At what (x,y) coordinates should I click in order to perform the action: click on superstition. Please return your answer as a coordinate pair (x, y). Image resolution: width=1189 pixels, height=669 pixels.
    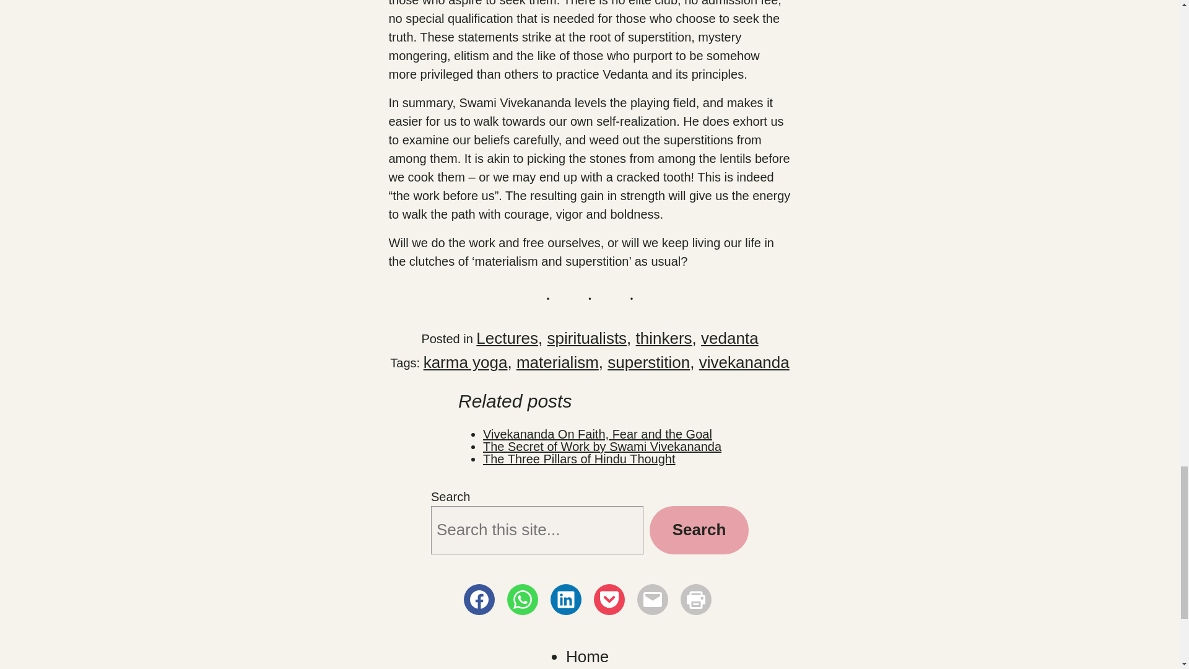
    Looking at the image, I should click on (648, 362).